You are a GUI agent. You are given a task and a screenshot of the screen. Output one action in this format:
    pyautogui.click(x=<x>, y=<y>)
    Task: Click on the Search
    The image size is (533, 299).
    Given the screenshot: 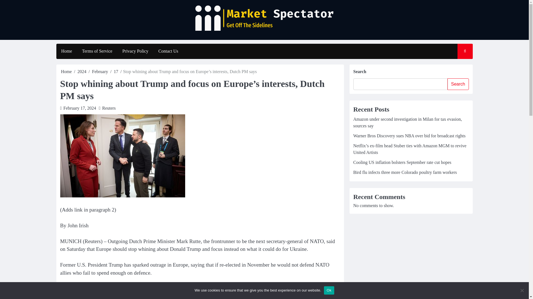 What is the action you would take?
    pyautogui.click(x=460, y=68)
    